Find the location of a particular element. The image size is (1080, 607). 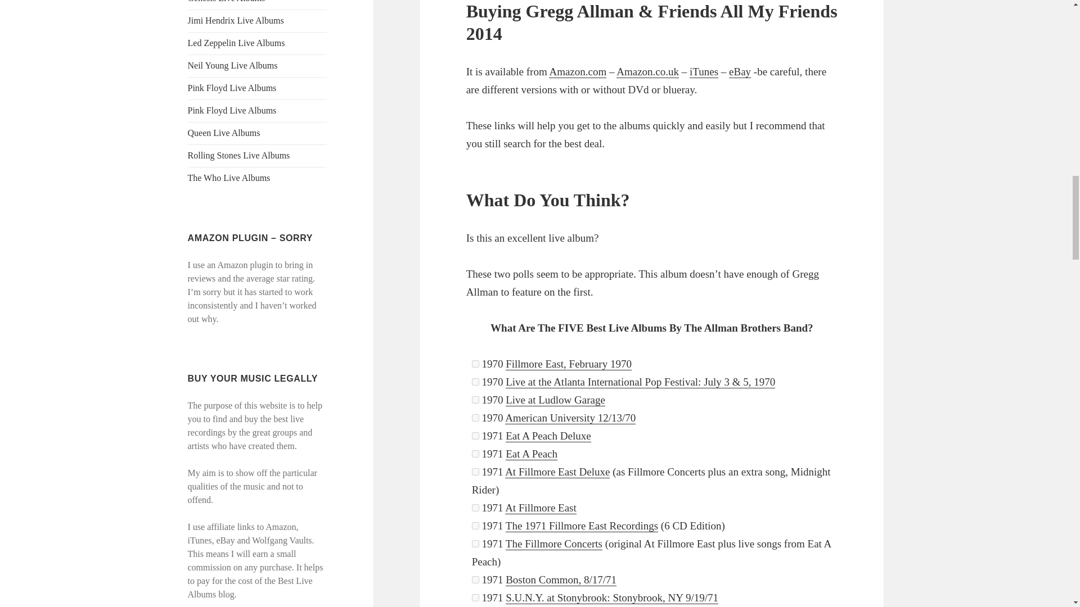

2162 is located at coordinates (476, 544).